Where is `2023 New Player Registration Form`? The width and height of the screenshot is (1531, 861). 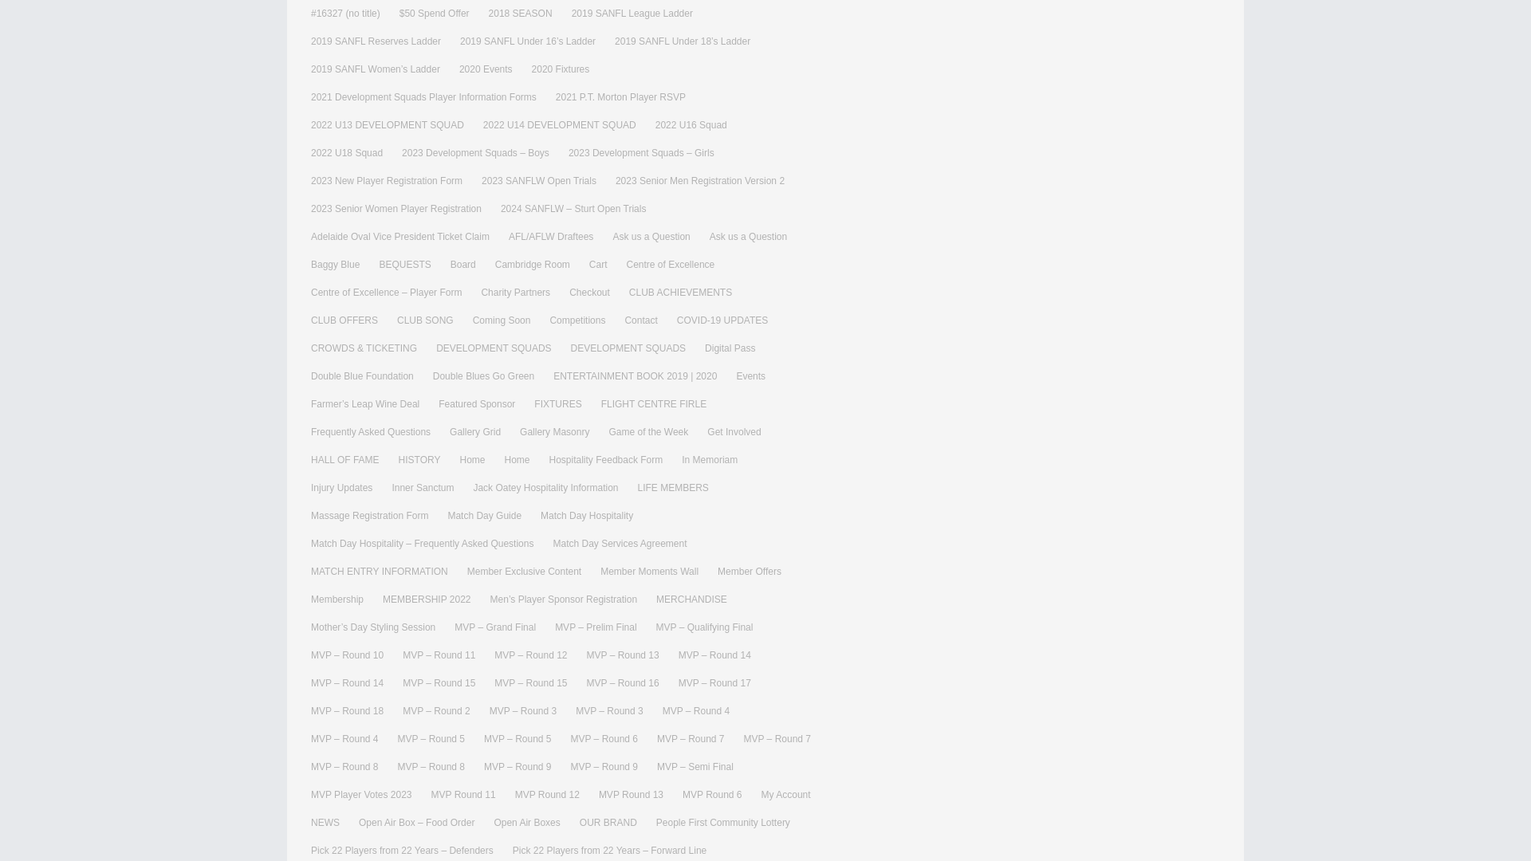
2023 New Player Registration Form is located at coordinates (386, 181).